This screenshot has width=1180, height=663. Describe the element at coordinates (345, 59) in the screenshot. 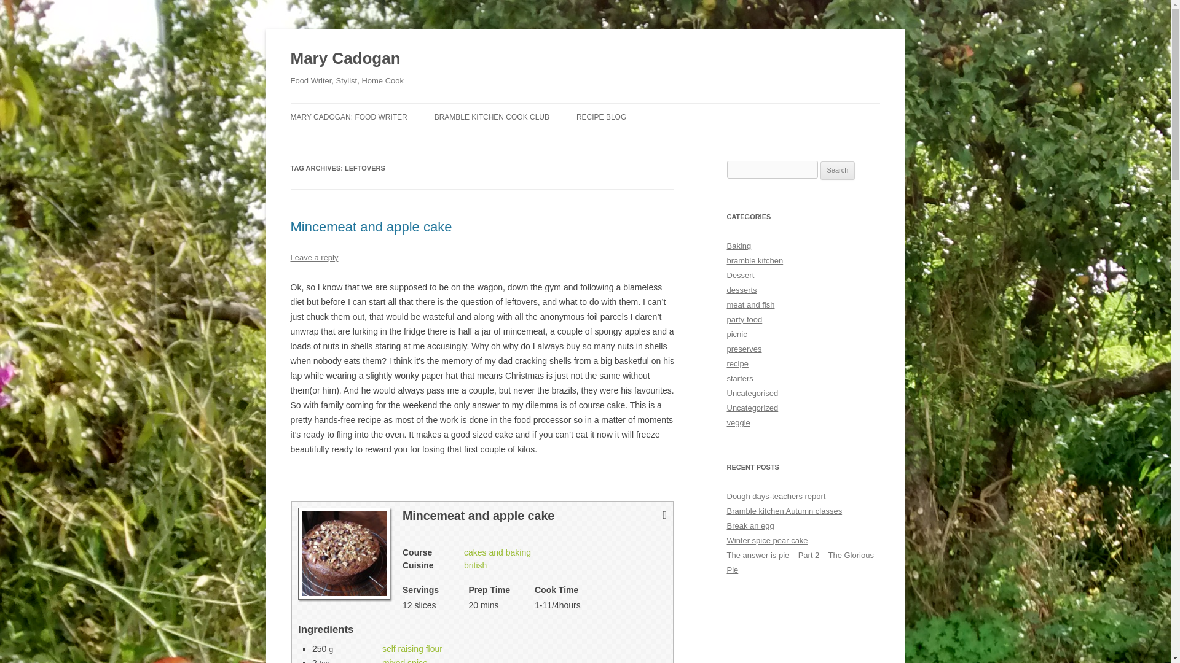

I see `Mary Cadogan` at that location.